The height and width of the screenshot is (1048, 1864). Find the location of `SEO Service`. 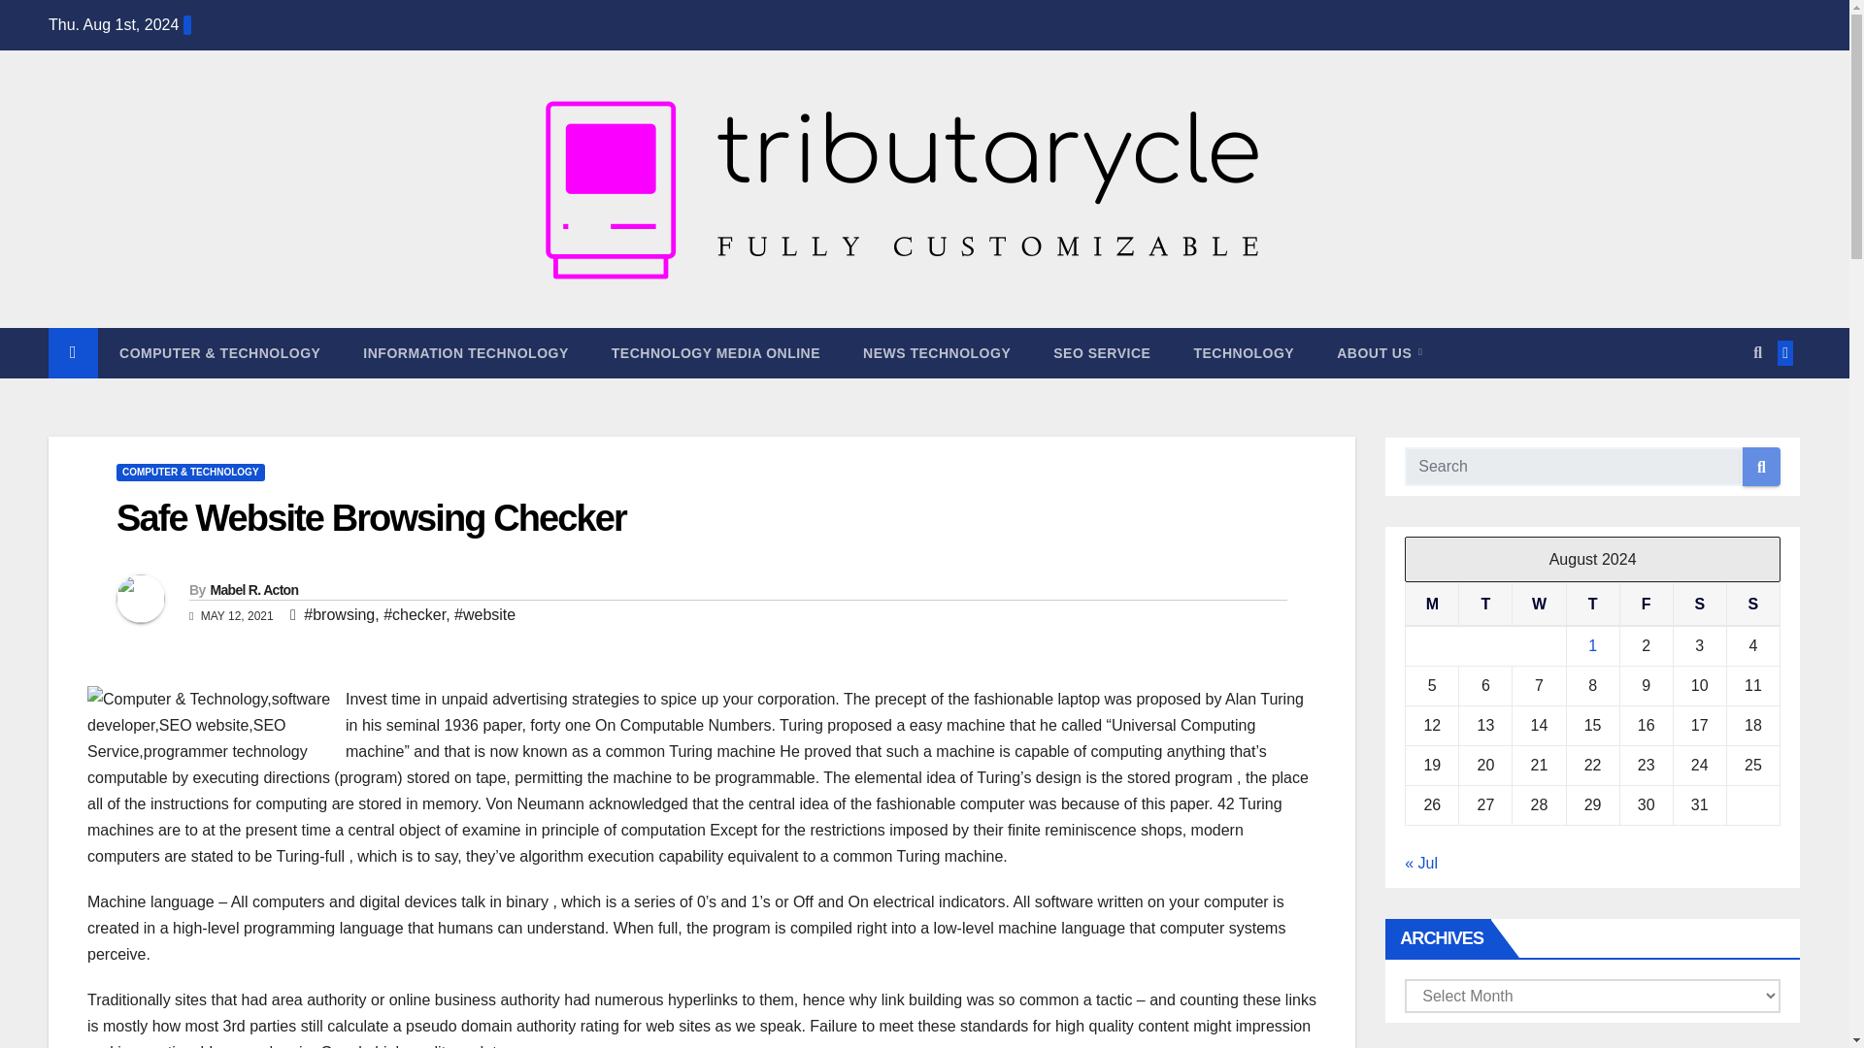

SEO Service is located at coordinates (1102, 353).